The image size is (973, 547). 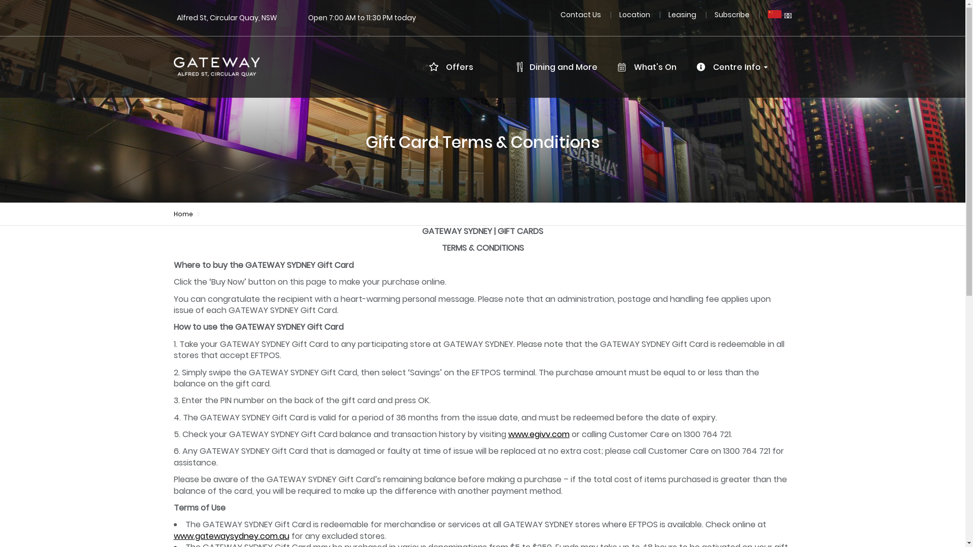 What do you see at coordinates (683, 14) in the screenshot?
I see `Leasing` at bounding box center [683, 14].